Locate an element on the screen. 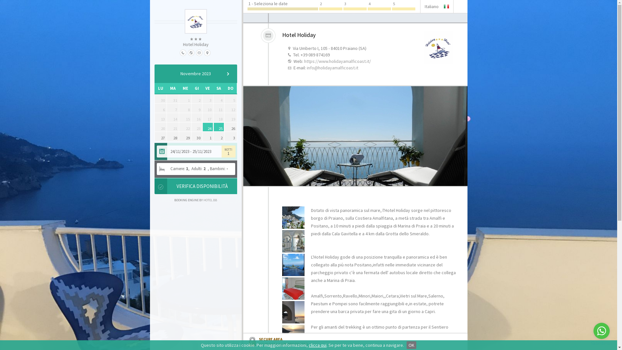 This screenshot has width=622, height=350. Succ> is located at coordinates (228, 74).